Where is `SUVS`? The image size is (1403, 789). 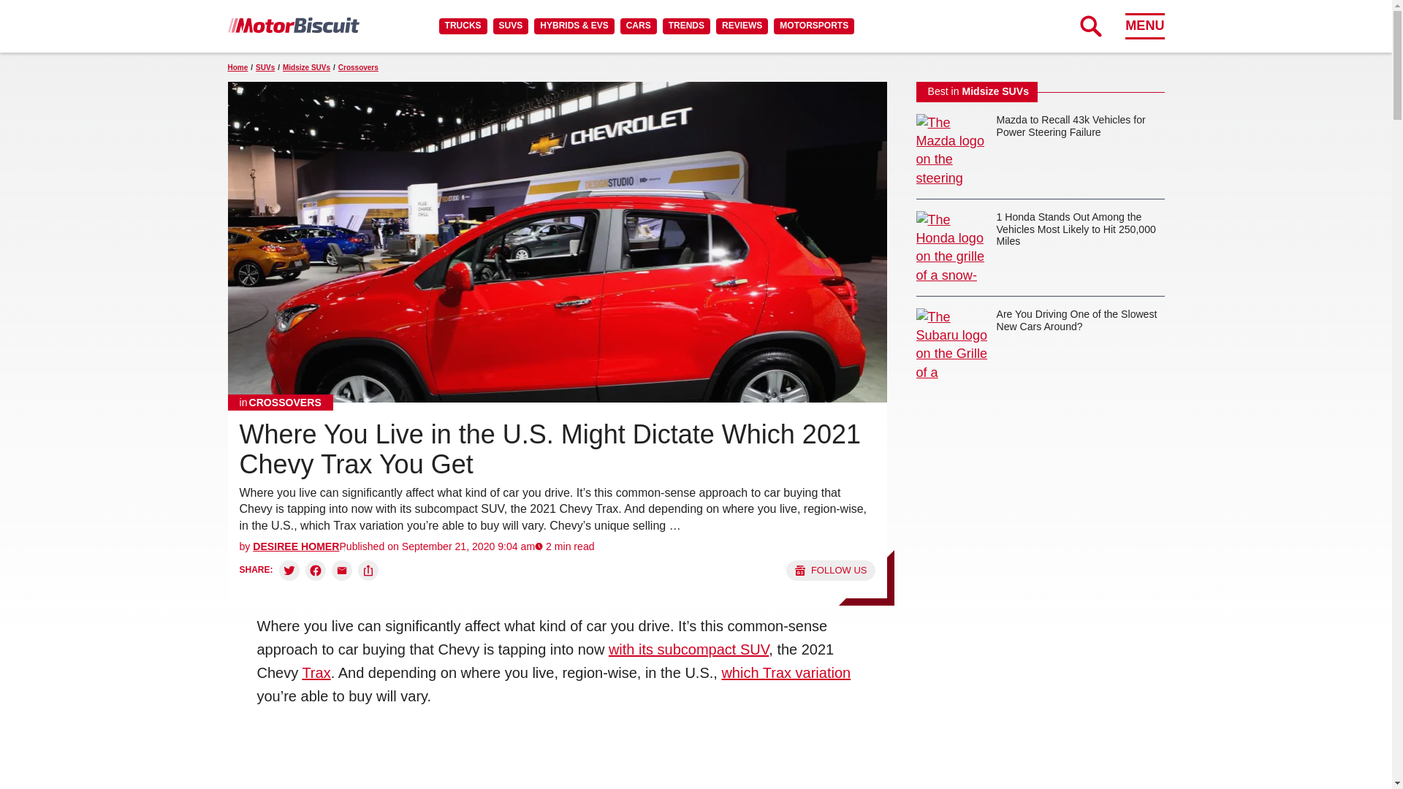
SUVS is located at coordinates (511, 26).